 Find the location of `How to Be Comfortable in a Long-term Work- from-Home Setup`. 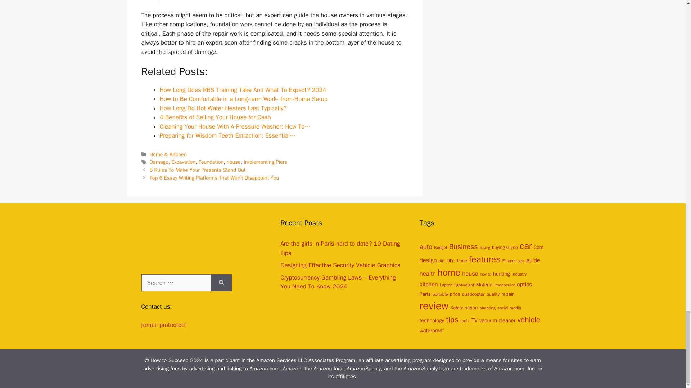

How to Be Comfortable in a Long-term Work- from-Home Setup is located at coordinates (243, 99).